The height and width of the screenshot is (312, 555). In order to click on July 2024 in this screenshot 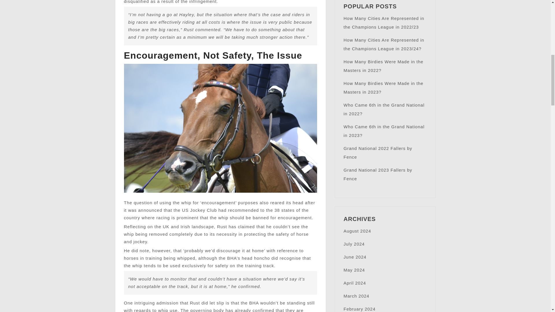, I will do `click(354, 244)`.